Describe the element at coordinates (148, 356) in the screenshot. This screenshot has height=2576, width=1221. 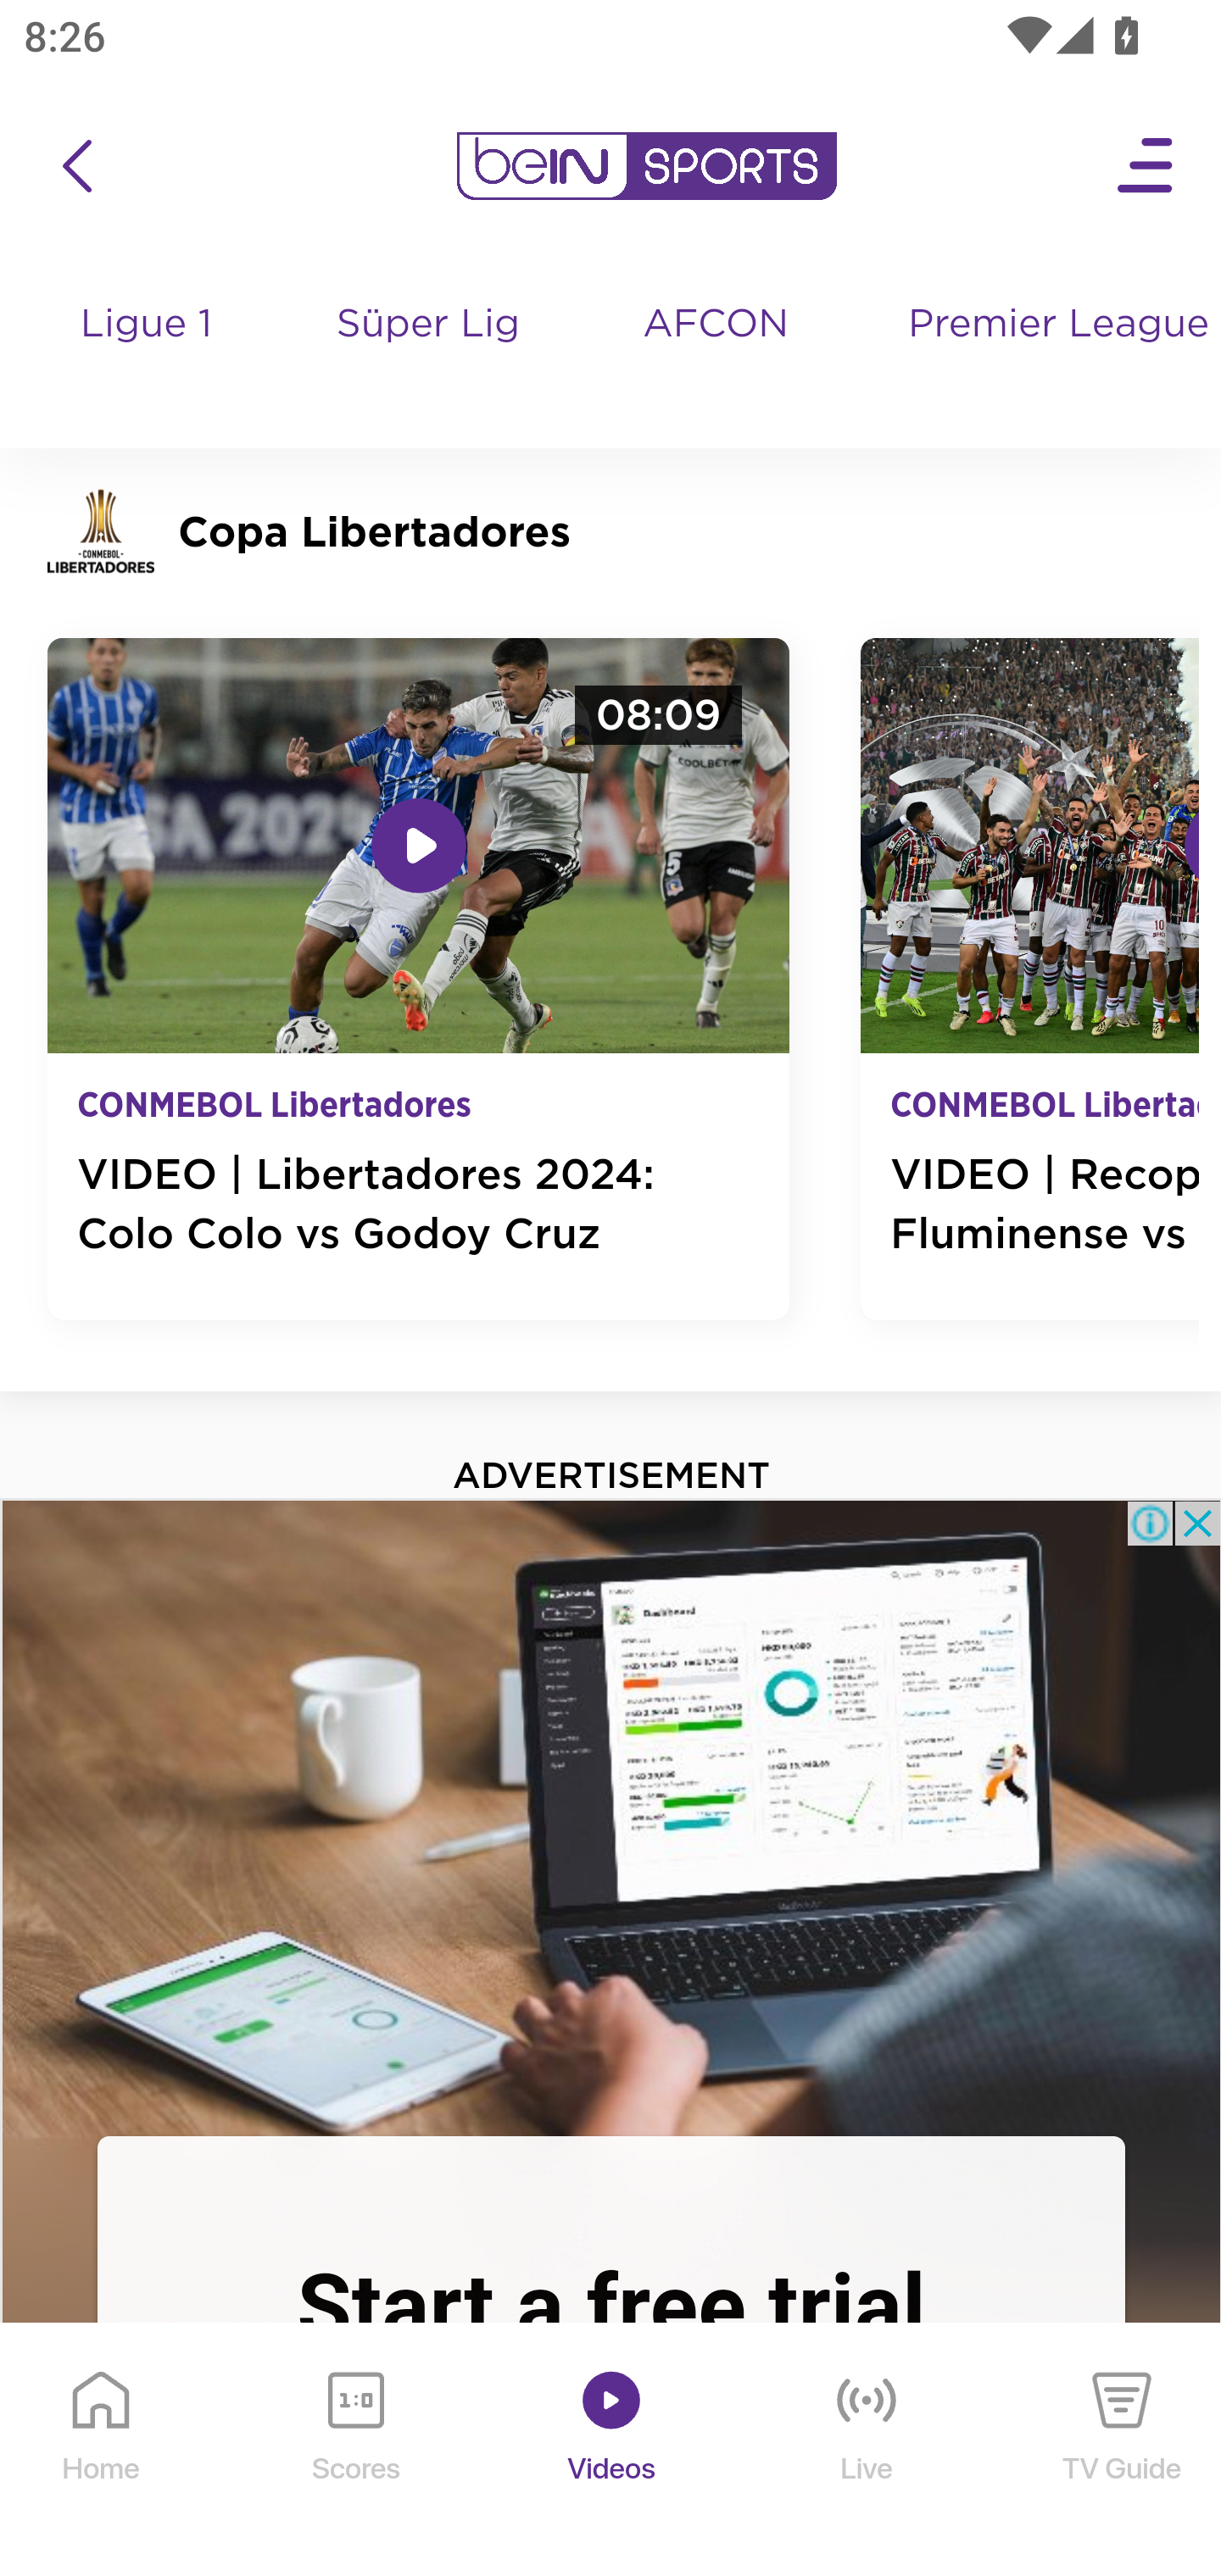
I see `Ligue 1` at that location.